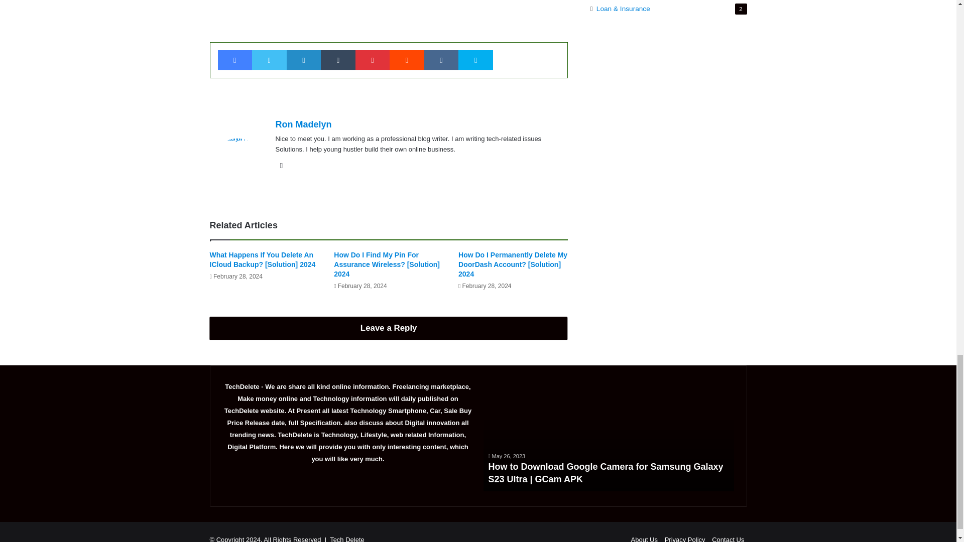 The width and height of the screenshot is (964, 542). I want to click on Pinterest, so click(373, 60).